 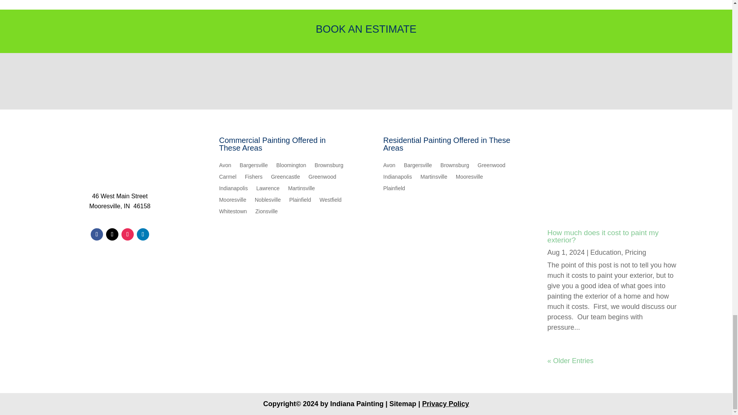 I want to click on Follow on LinkedIn, so click(x=143, y=234).